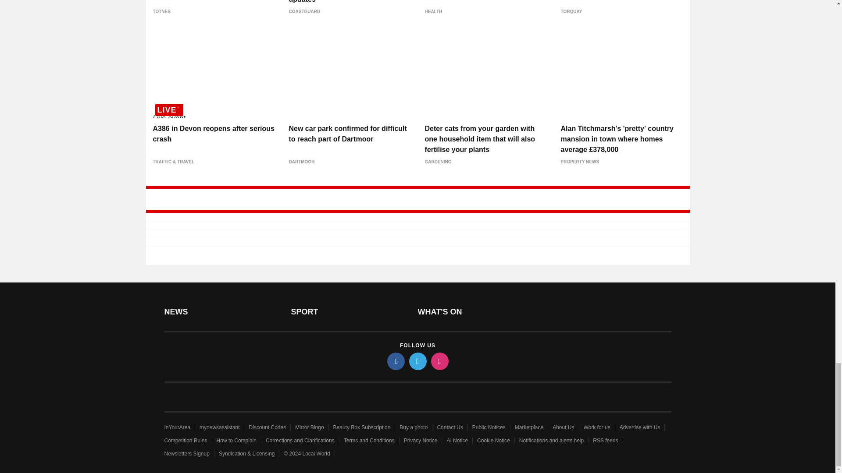 This screenshot has width=842, height=473. Describe the element at coordinates (417, 361) in the screenshot. I see `twitter` at that location.